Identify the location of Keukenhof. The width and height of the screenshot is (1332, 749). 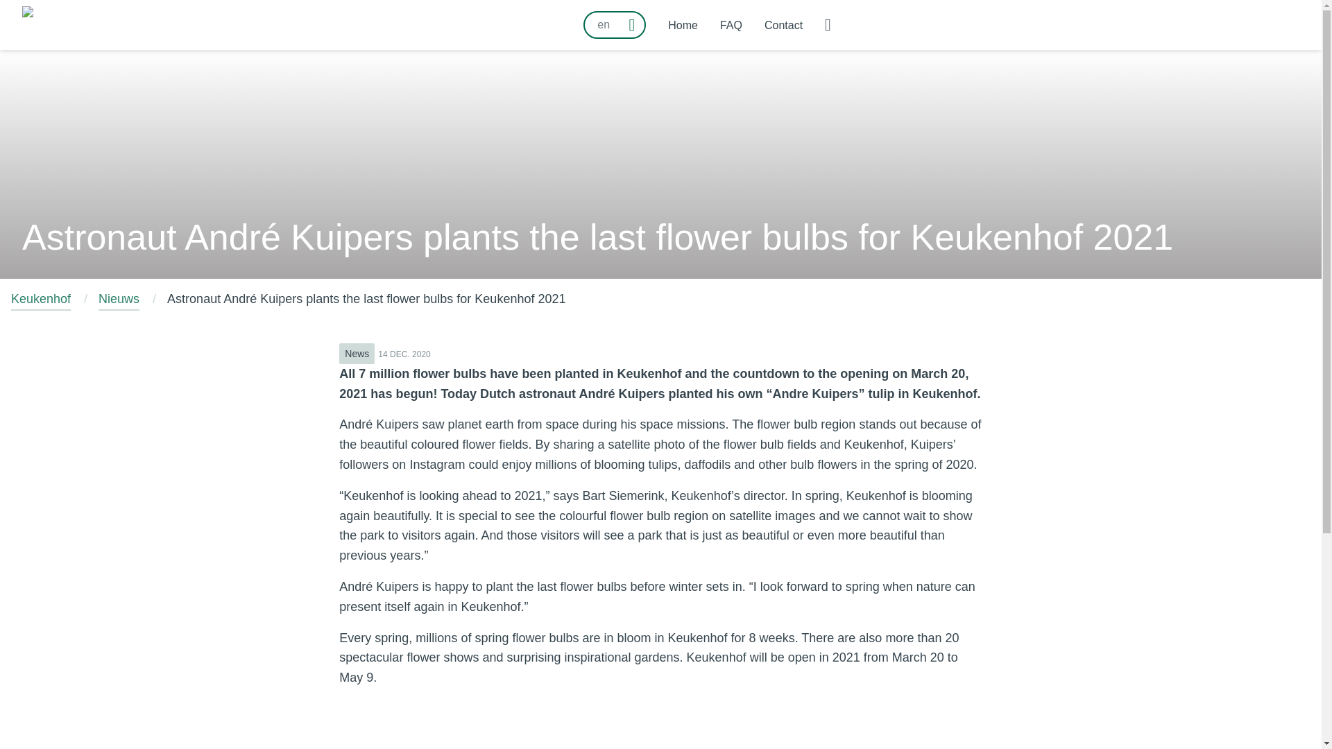
(40, 300).